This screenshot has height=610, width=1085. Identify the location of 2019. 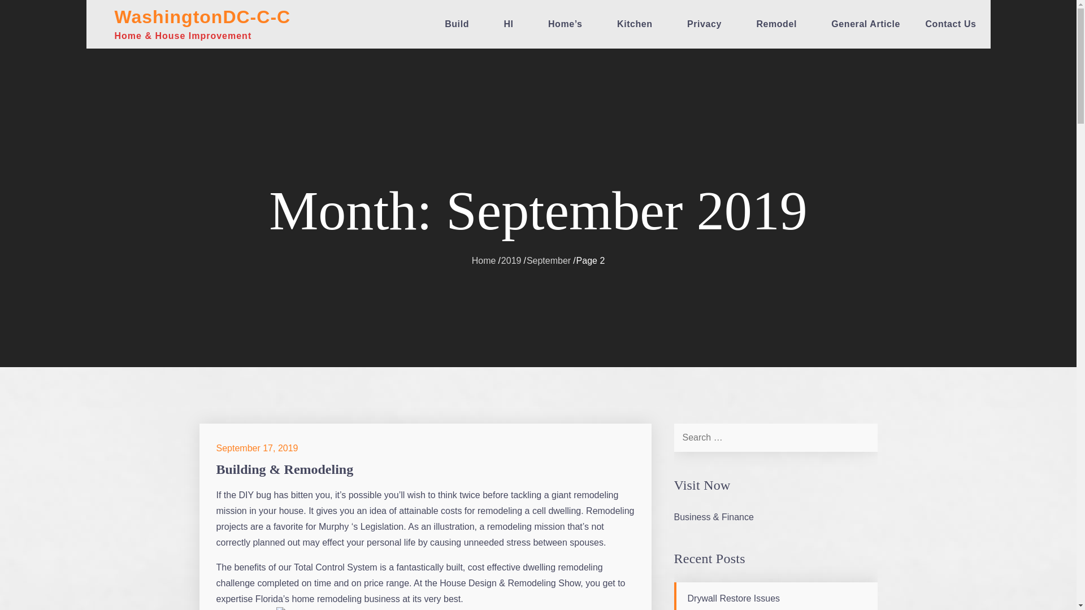
(511, 260).